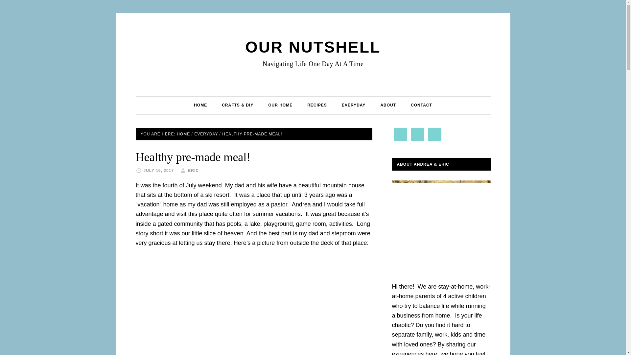  Describe the element at coordinates (183, 133) in the screenshot. I see `HOME` at that location.